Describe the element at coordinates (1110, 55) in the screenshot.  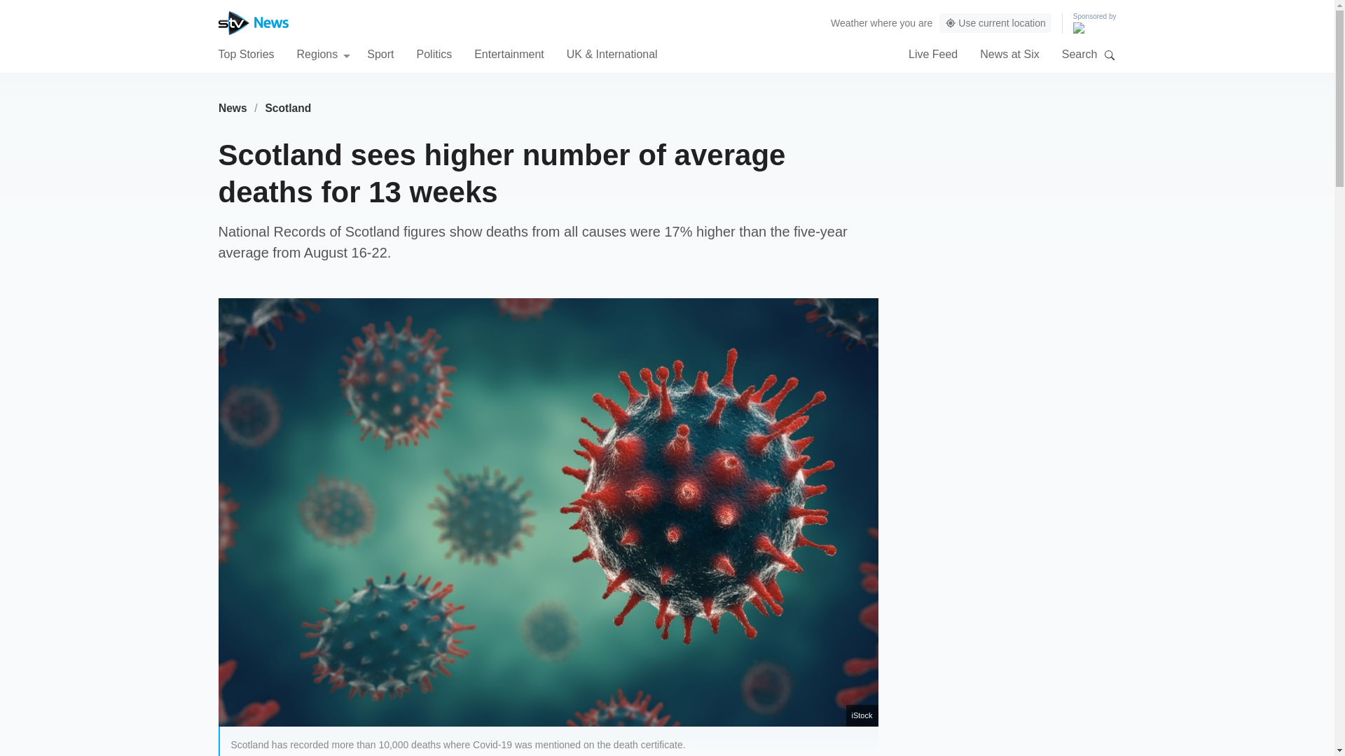
I see `Search` at that location.